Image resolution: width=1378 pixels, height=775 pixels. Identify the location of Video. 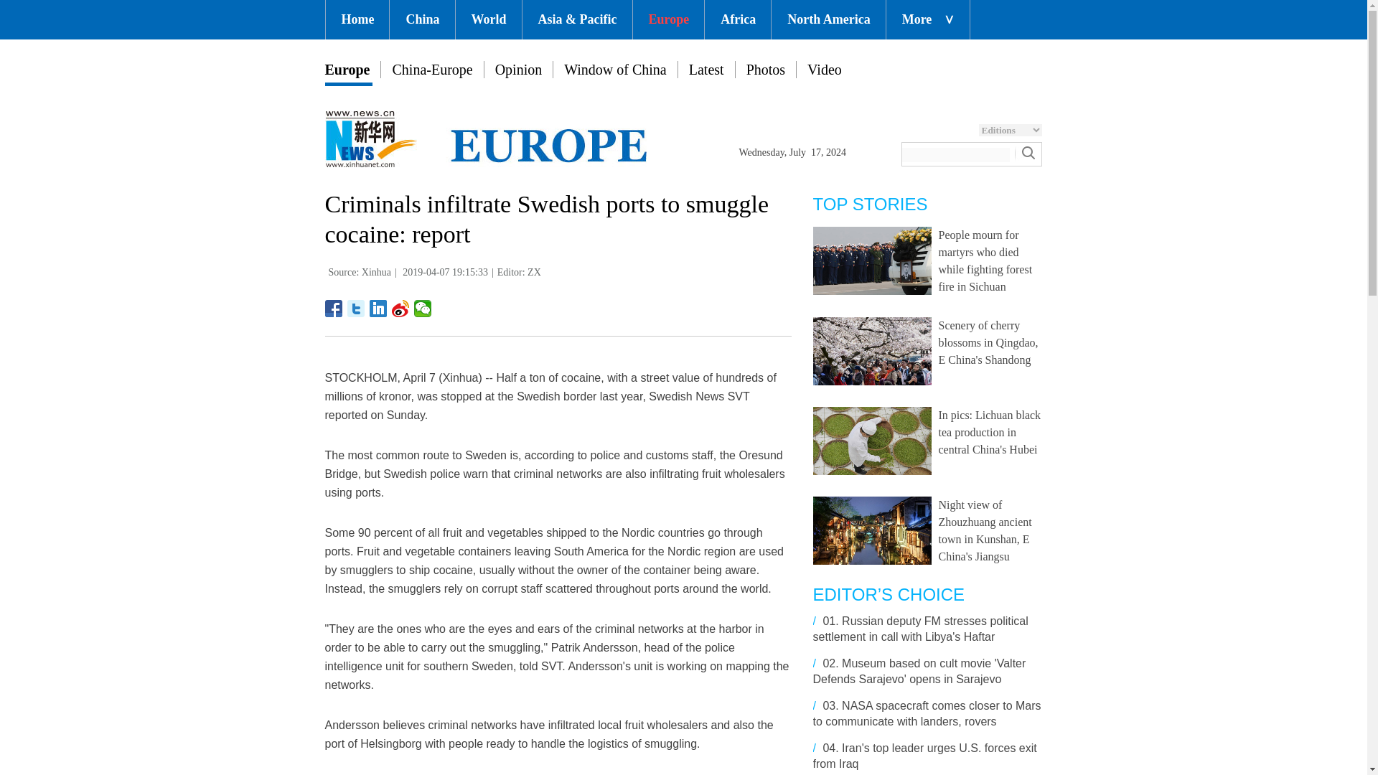
(825, 70).